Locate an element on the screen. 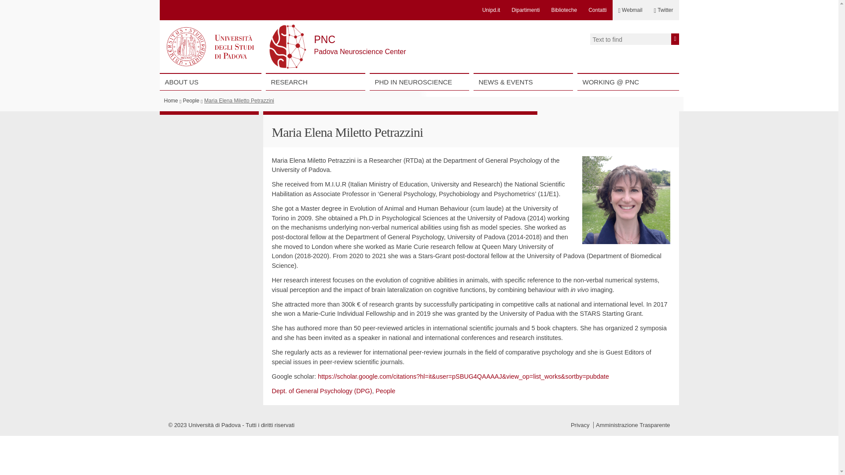  PNC is located at coordinates (325, 39).